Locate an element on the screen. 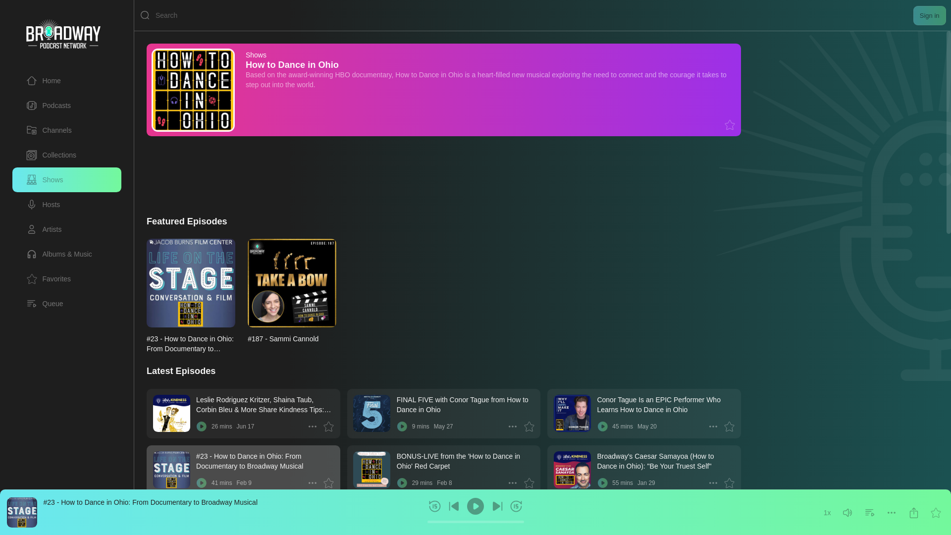 This screenshot has width=951, height=535. Shows is located at coordinates (256, 54).